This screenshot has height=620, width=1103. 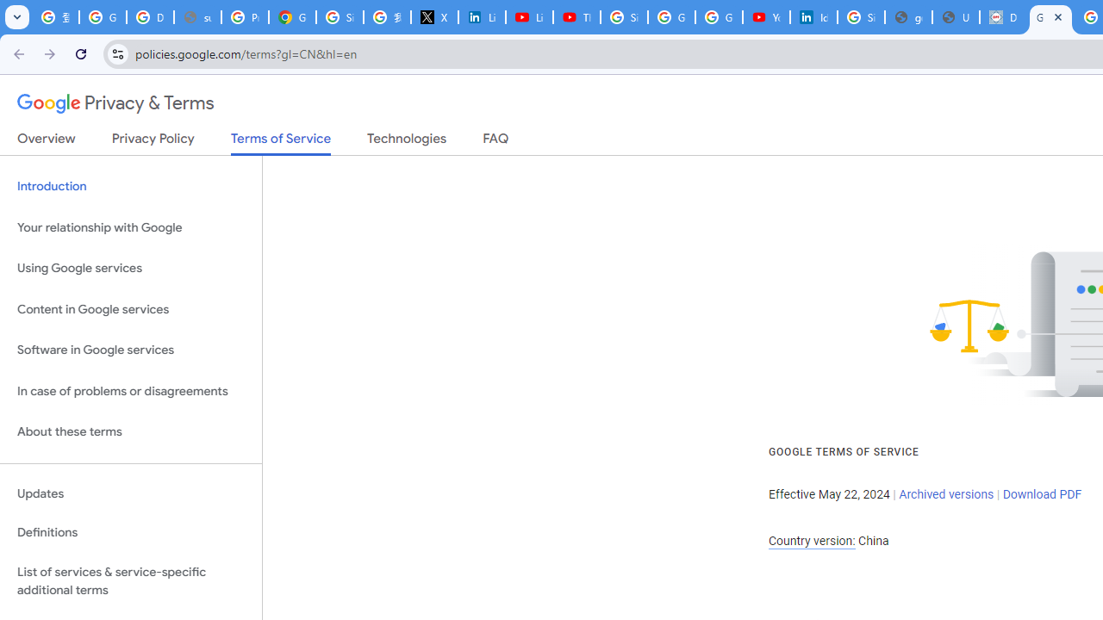 What do you see at coordinates (1003, 17) in the screenshot?
I see `Data Privacy Framework` at bounding box center [1003, 17].